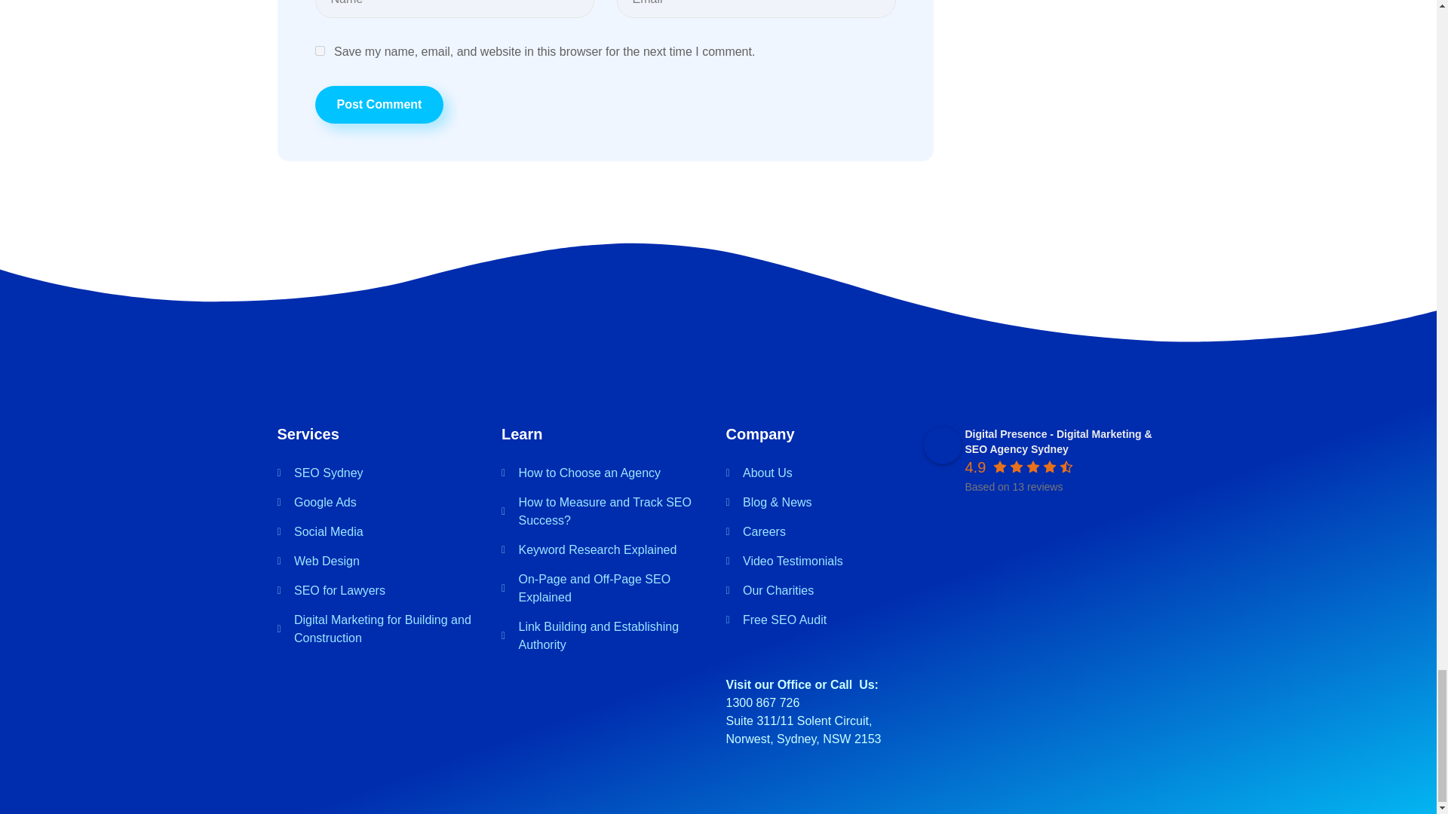  What do you see at coordinates (320, 50) in the screenshot?
I see `yes` at bounding box center [320, 50].